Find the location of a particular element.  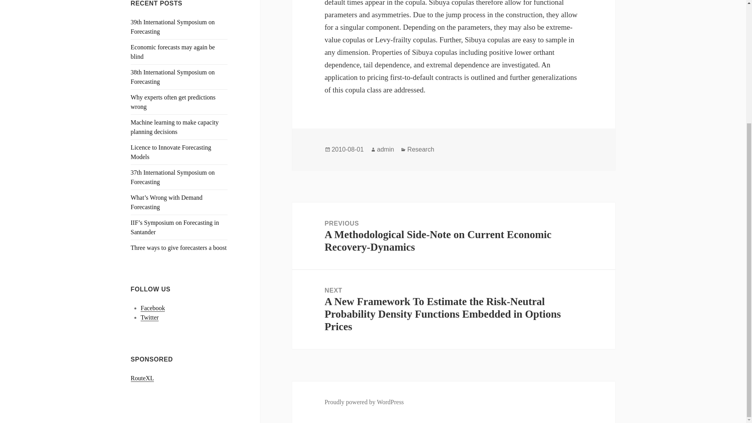

37th International Symposium on Forecasting is located at coordinates (173, 177).